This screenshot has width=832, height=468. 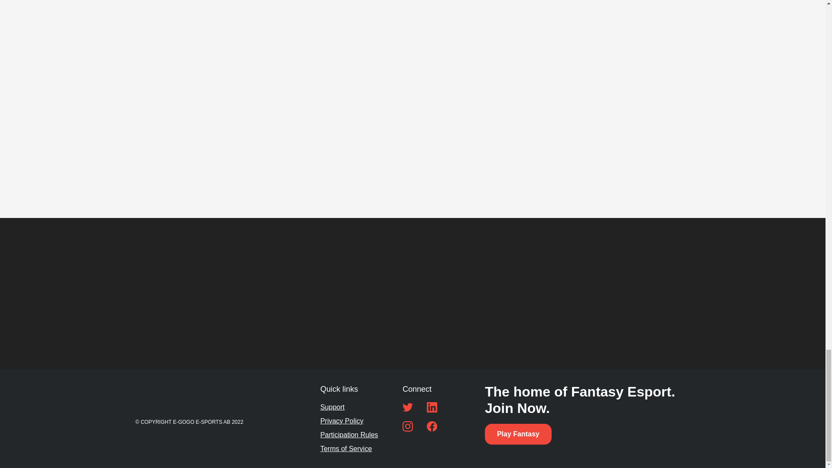 What do you see at coordinates (346, 448) in the screenshot?
I see `Terms of Service` at bounding box center [346, 448].